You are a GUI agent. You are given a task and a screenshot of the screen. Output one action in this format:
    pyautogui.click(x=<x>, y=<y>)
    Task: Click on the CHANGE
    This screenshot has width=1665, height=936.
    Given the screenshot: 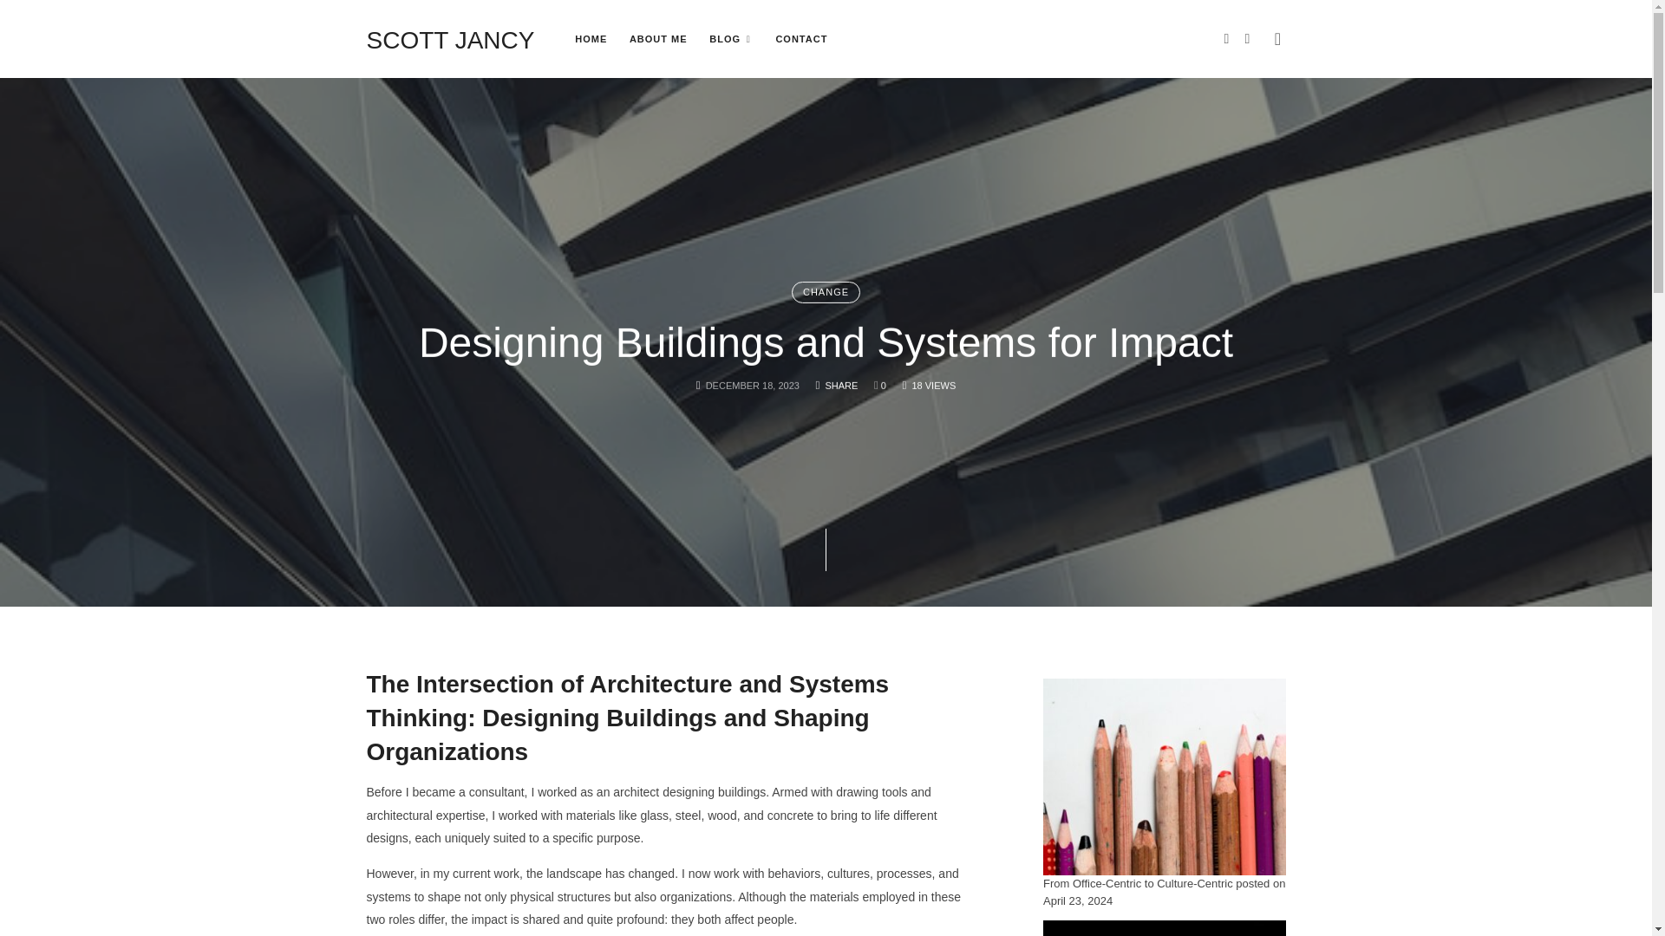 What is the action you would take?
    pyautogui.click(x=879, y=385)
    